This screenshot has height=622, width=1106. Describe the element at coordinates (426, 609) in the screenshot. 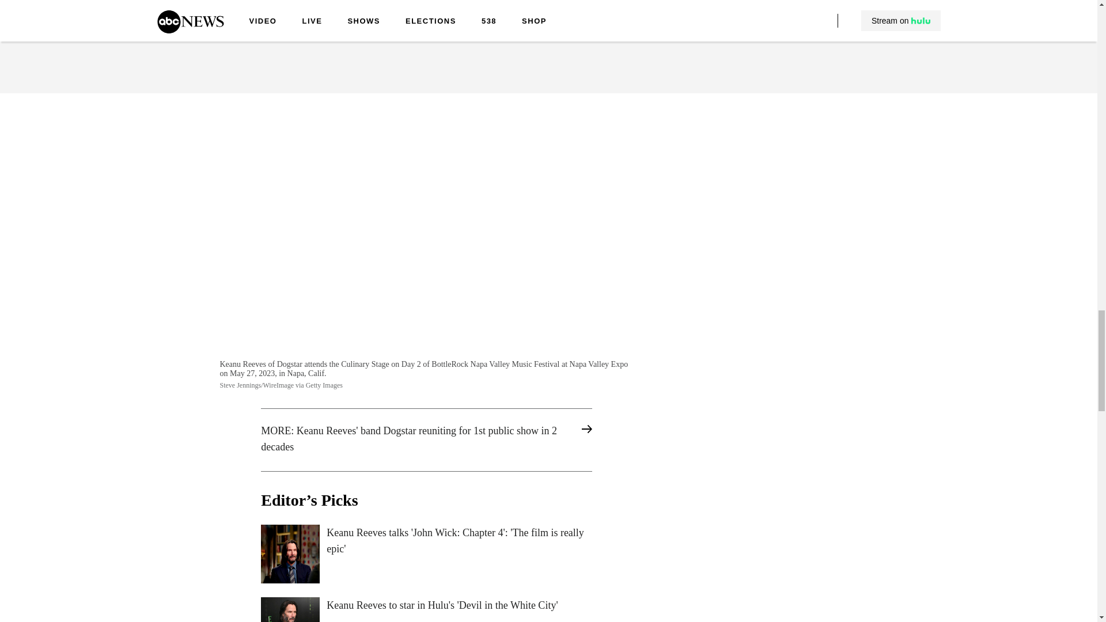

I see `Keanu Reeves to star in Hulu's 'Devil in the White City'` at that location.